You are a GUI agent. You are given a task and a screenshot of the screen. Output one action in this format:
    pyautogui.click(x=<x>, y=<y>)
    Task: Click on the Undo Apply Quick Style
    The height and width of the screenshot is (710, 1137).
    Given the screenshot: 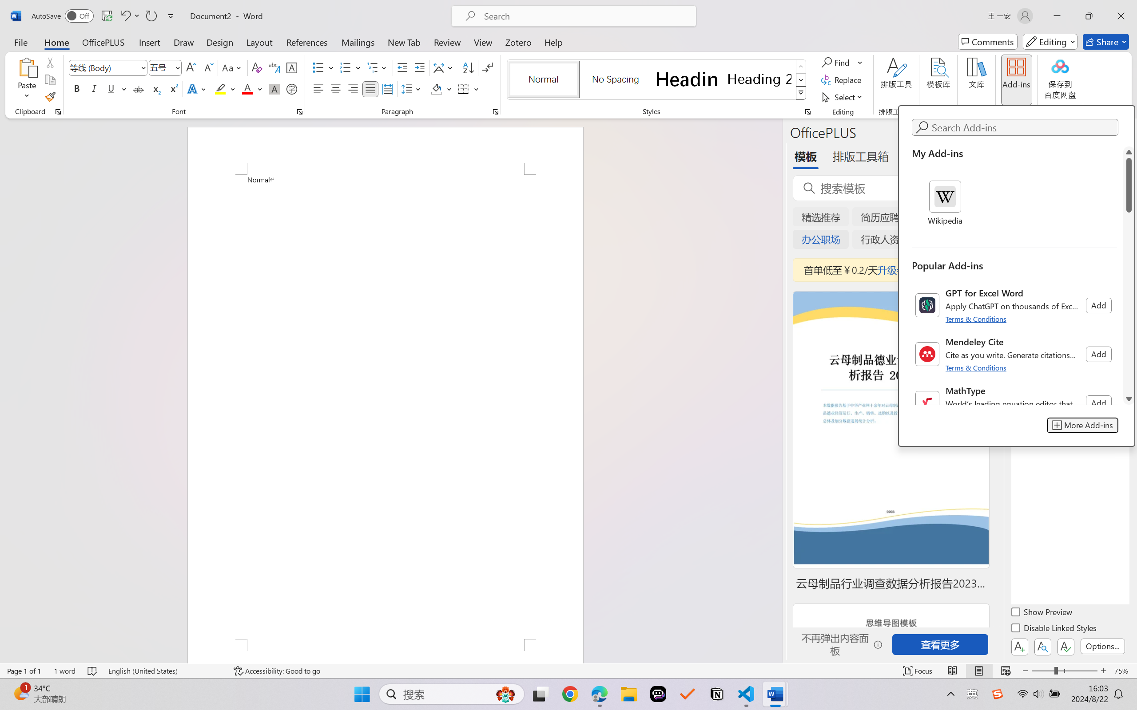 What is the action you would take?
    pyautogui.click(x=130, y=16)
    